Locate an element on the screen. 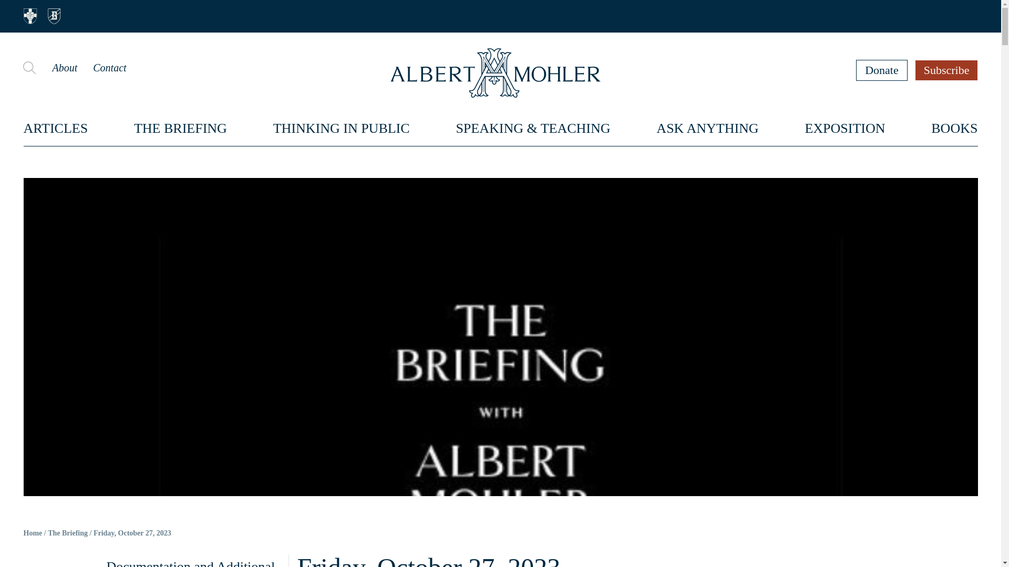 This screenshot has width=1009, height=567. About is located at coordinates (64, 67).